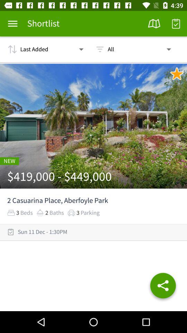 The image size is (187, 333). I want to click on click on the icon left to the text last added, so click(10, 49).